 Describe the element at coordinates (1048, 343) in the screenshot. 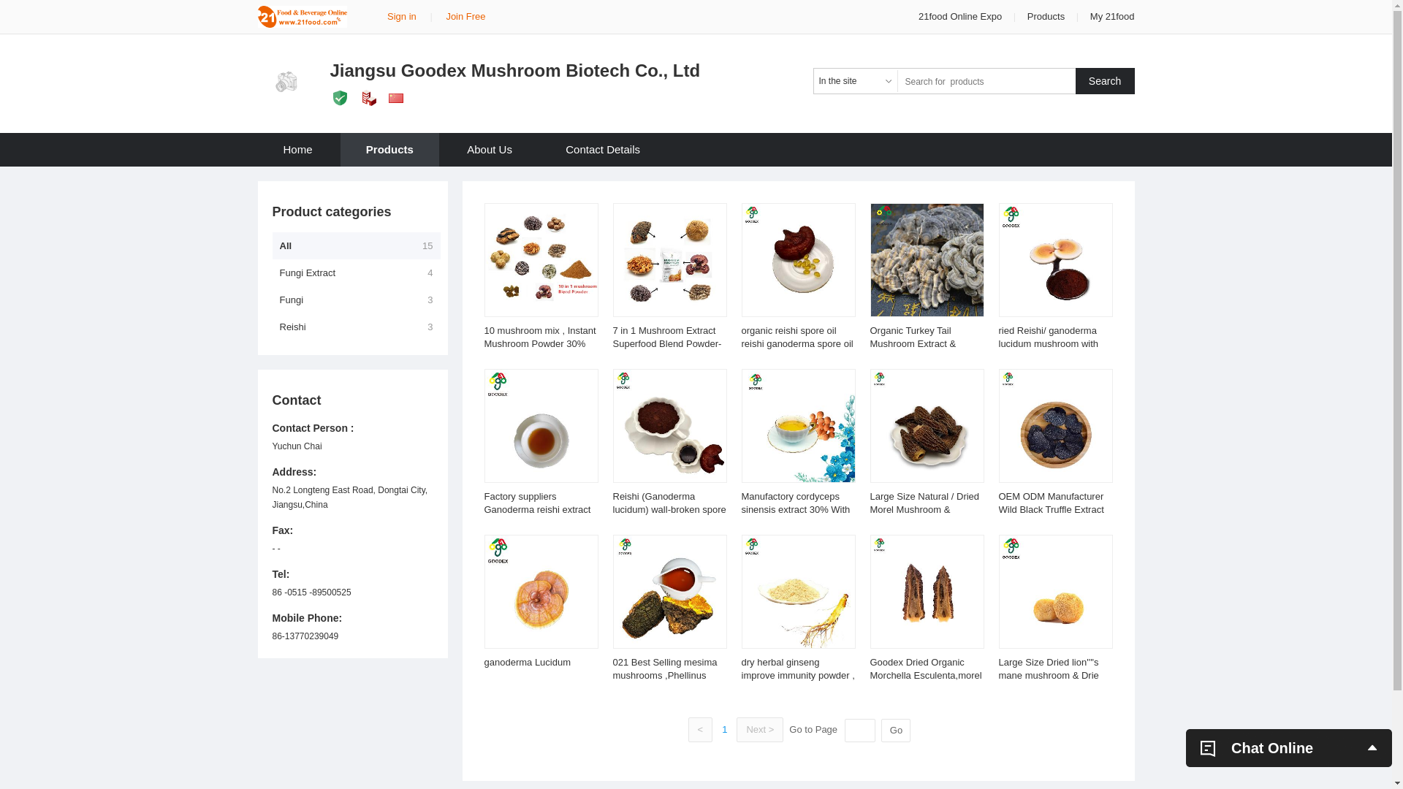

I see `ried Reishi/ ganoderma lucidum mushroom with high quality` at that location.